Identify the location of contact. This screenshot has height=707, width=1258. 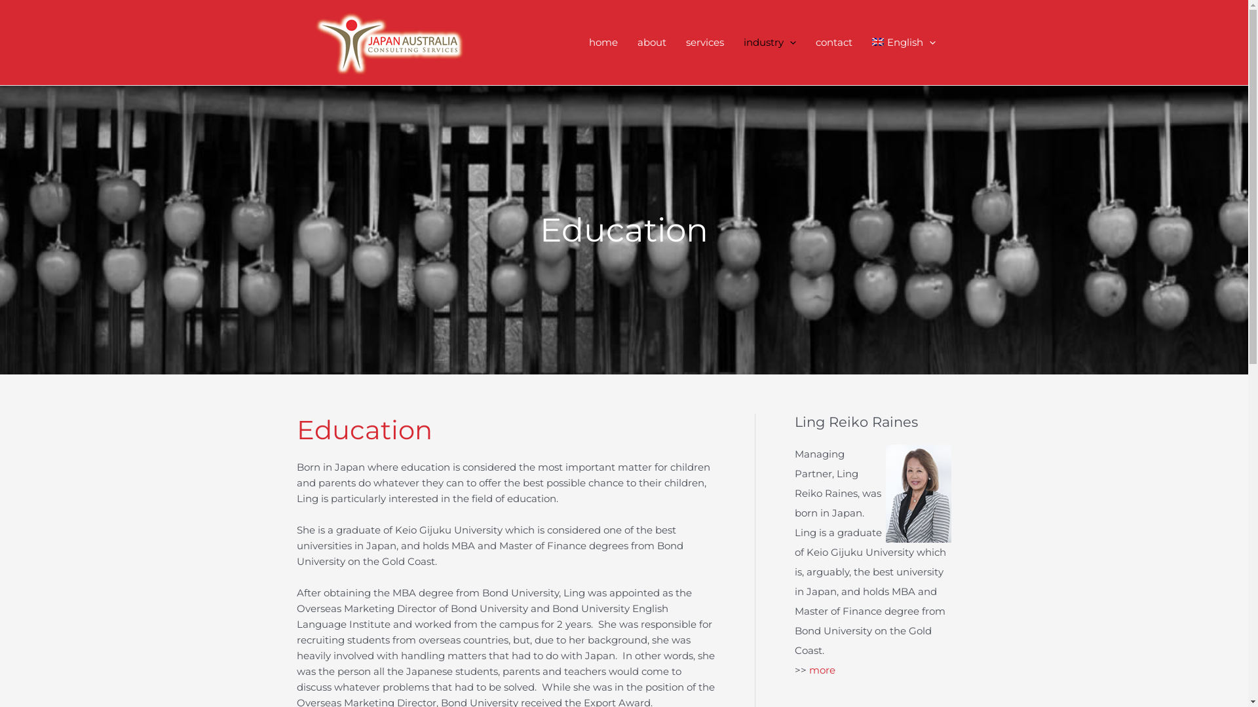
(834, 43).